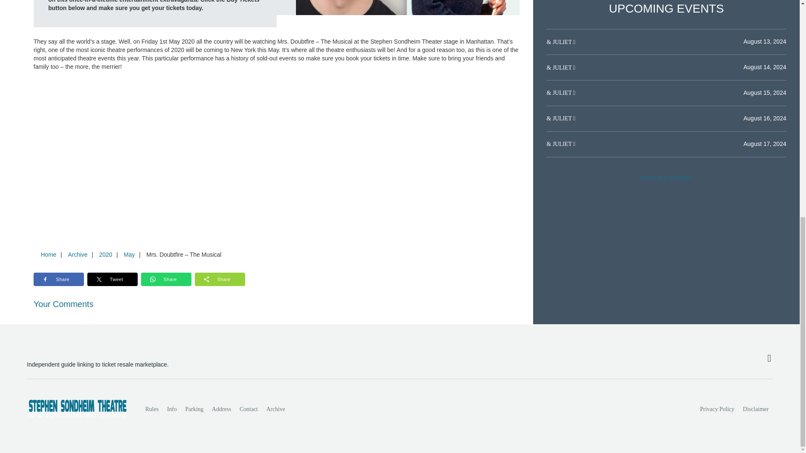  Describe the element at coordinates (129, 254) in the screenshot. I see `May` at that location.